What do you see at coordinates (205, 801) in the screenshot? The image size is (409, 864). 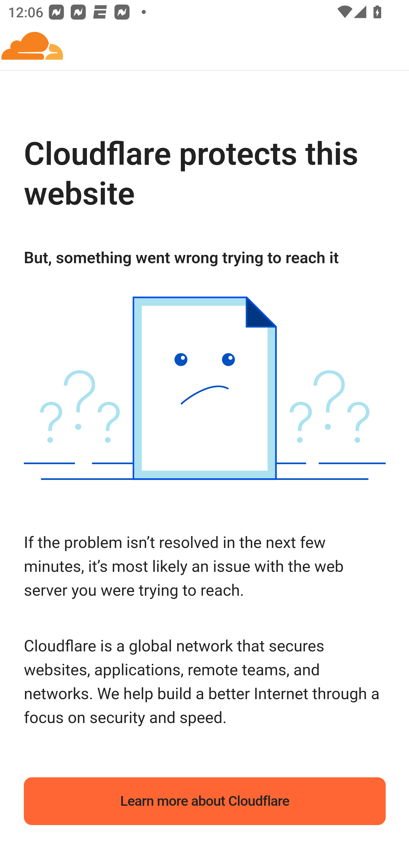 I see `Learn more about Cloudflare` at bounding box center [205, 801].